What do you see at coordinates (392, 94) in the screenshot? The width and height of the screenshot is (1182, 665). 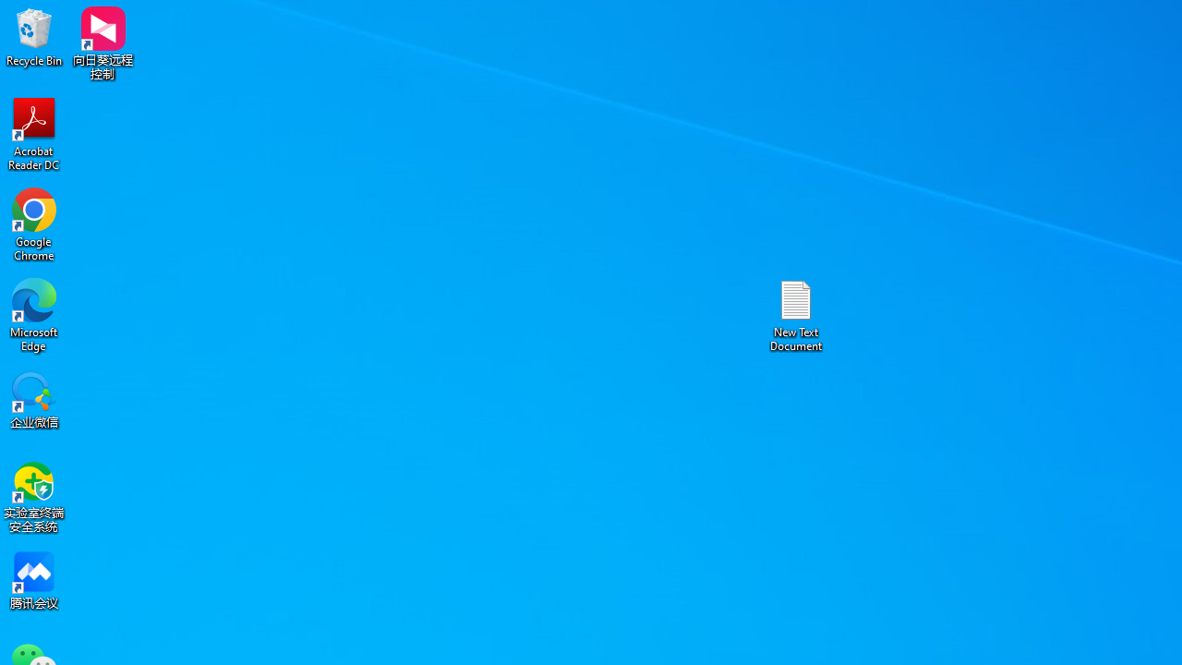 I see `Icons` at bounding box center [392, 94].